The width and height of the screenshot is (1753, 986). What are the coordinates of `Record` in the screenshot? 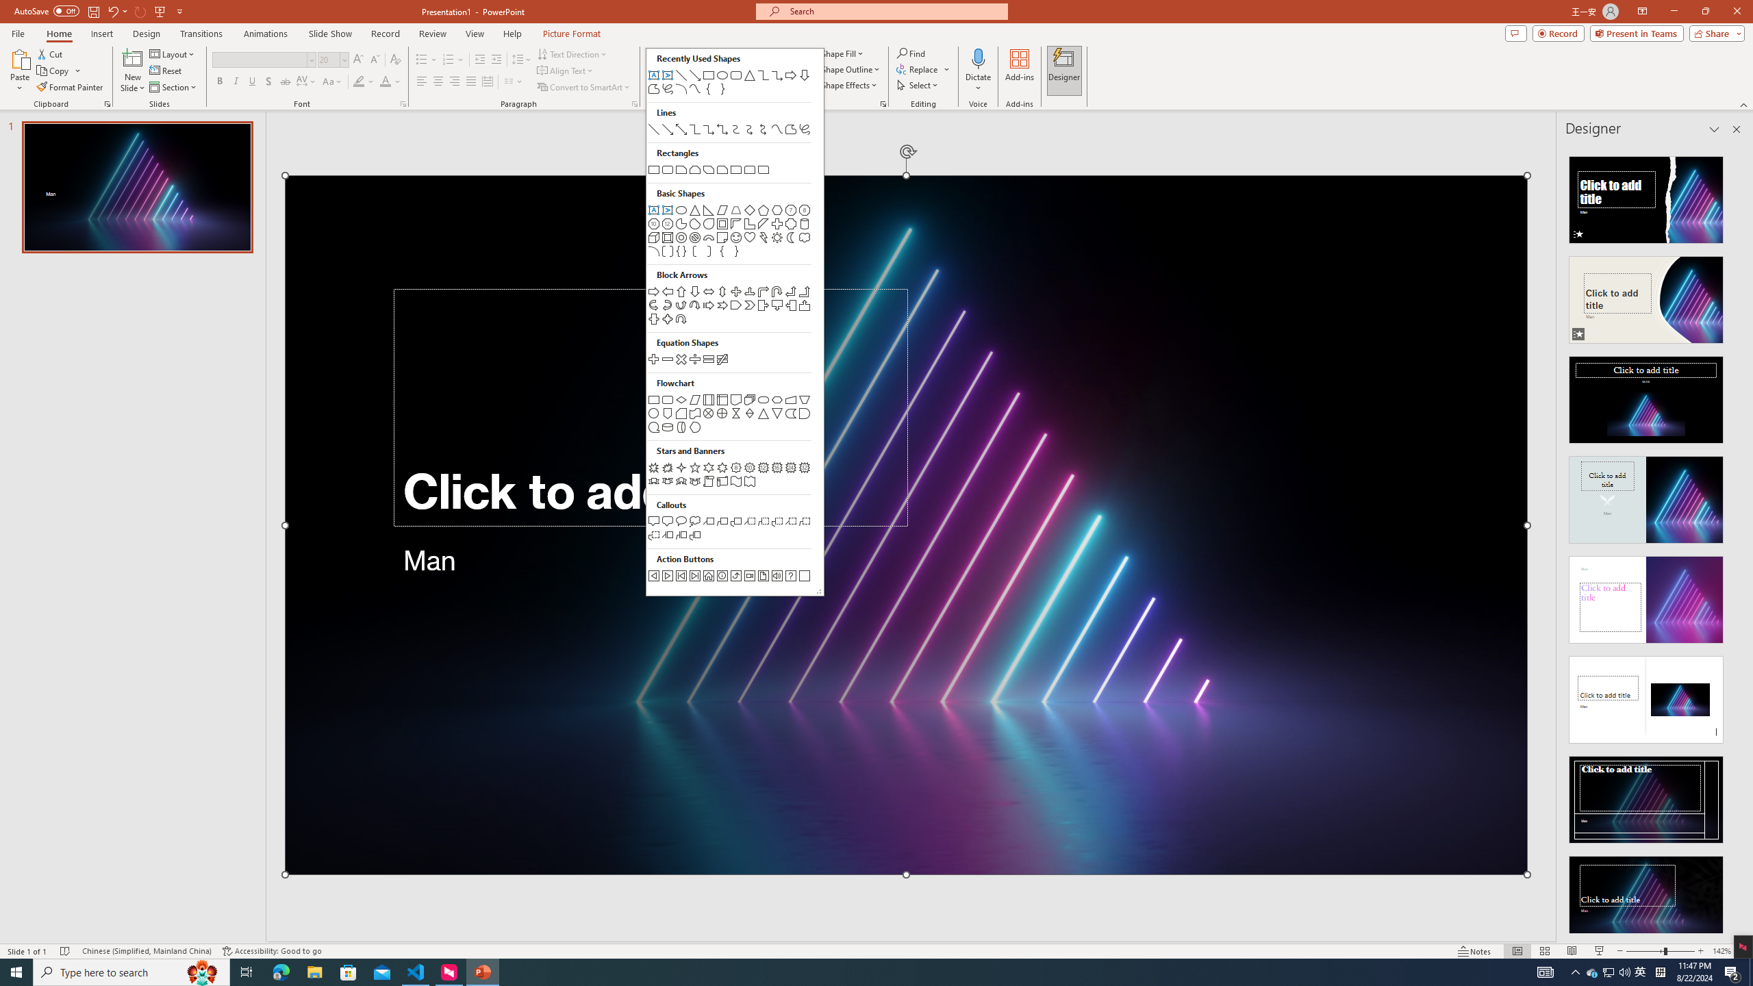 It's located at (1559, 33).